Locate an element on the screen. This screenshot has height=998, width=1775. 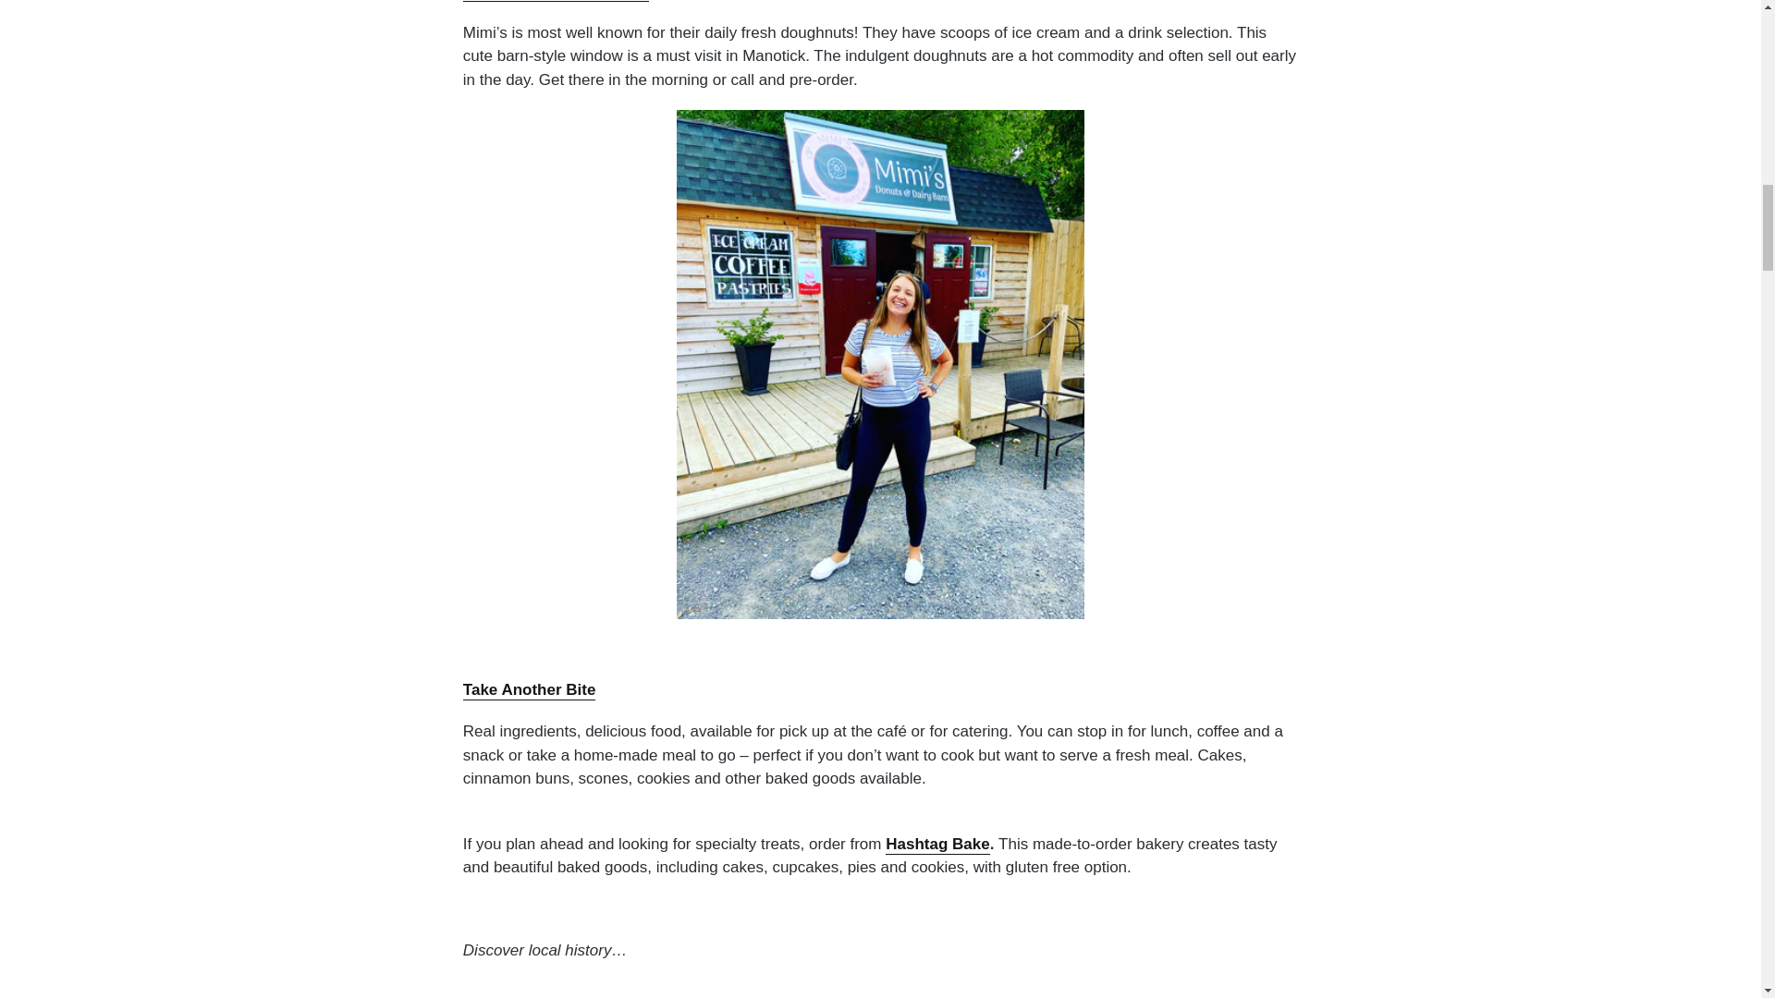
Hashtag Bake Ottawa is located at coordinates (937, 845).